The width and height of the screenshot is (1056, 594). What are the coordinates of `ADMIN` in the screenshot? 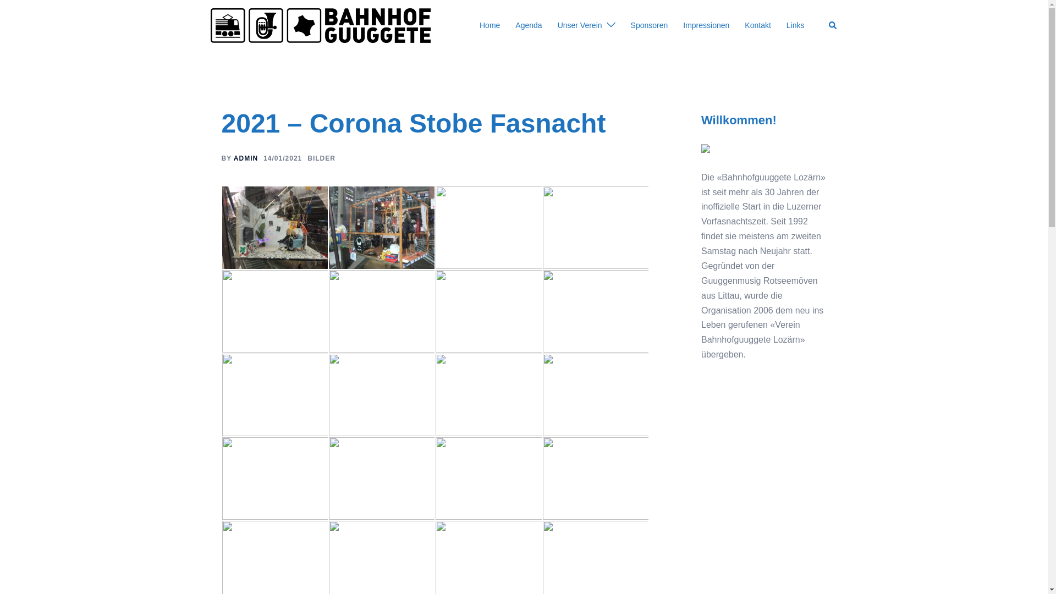 It's located at (246, 158).